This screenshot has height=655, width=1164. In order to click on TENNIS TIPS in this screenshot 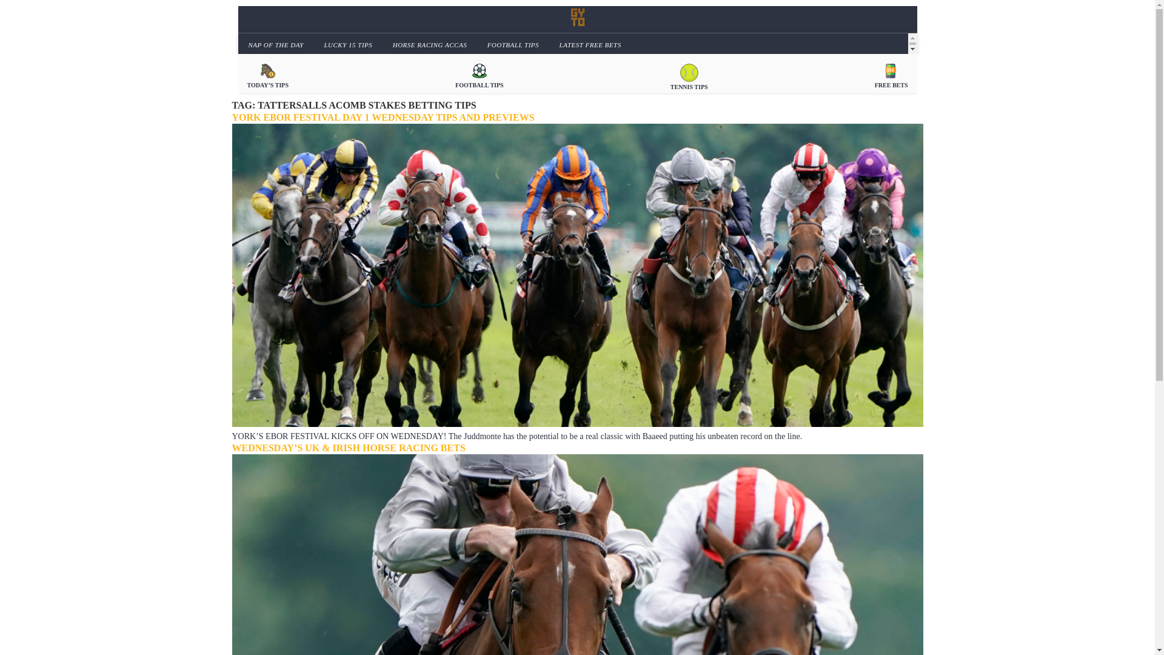, I will do `click(689, 75)`.